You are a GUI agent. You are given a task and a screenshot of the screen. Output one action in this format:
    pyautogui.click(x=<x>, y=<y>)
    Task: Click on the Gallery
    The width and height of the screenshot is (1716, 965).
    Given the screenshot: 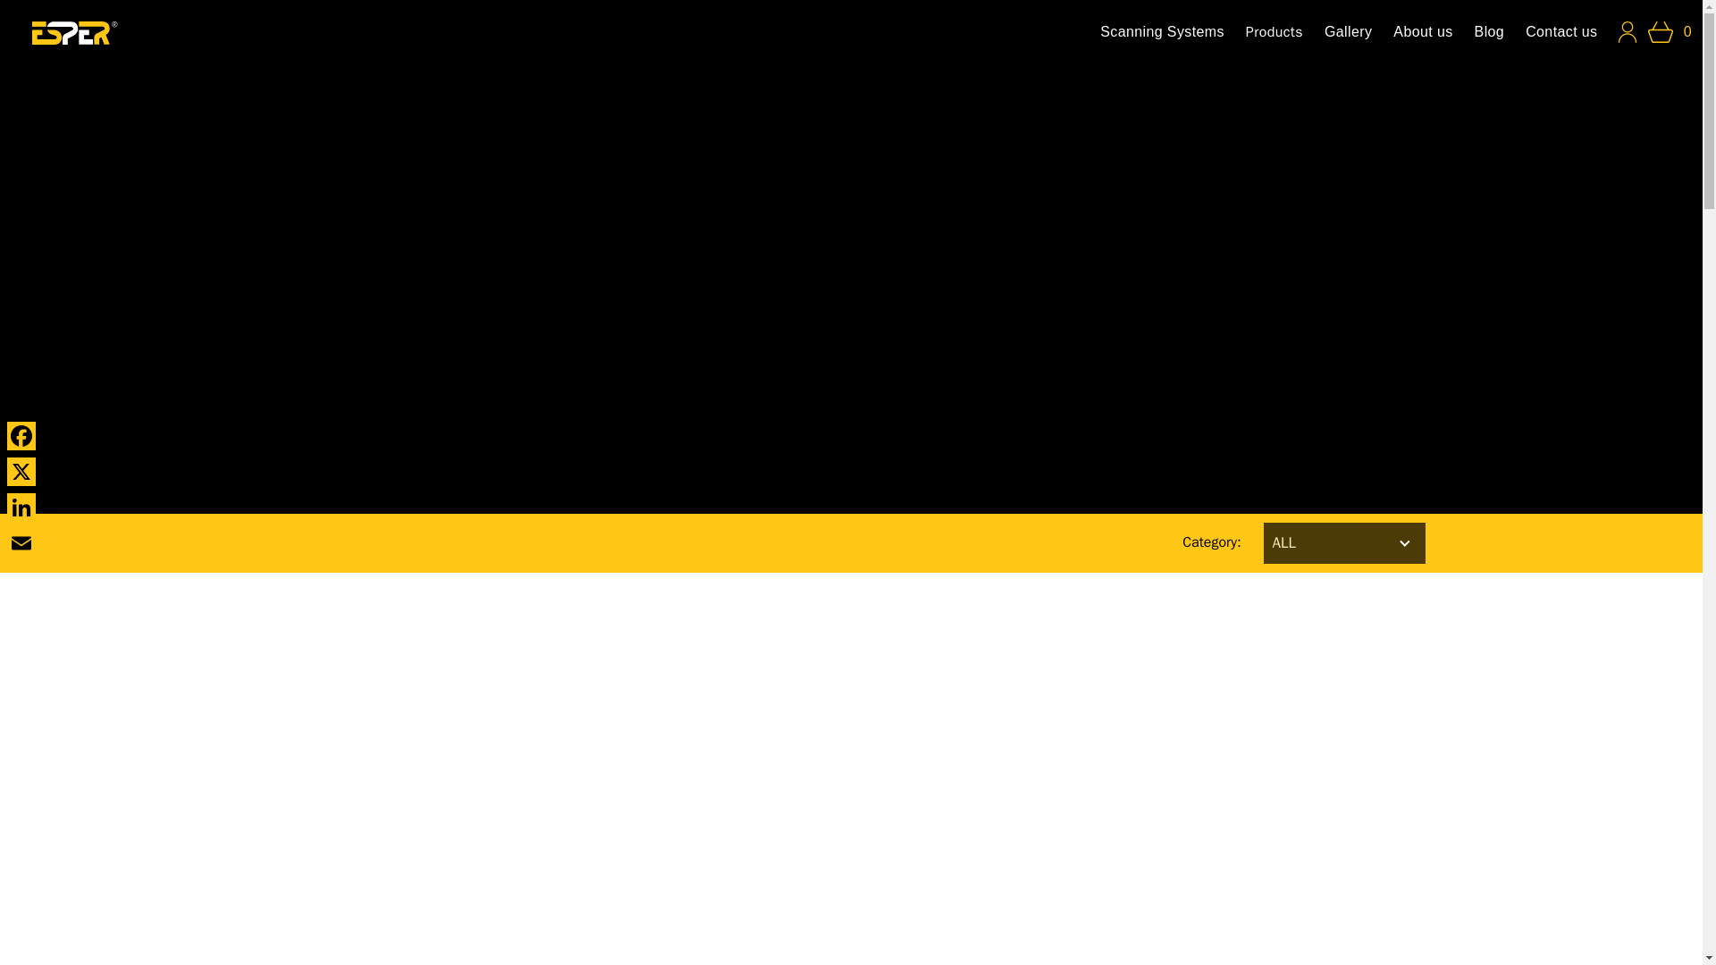 What is the action you would take?
    pyautogui.click(x=1348, y=31)
    